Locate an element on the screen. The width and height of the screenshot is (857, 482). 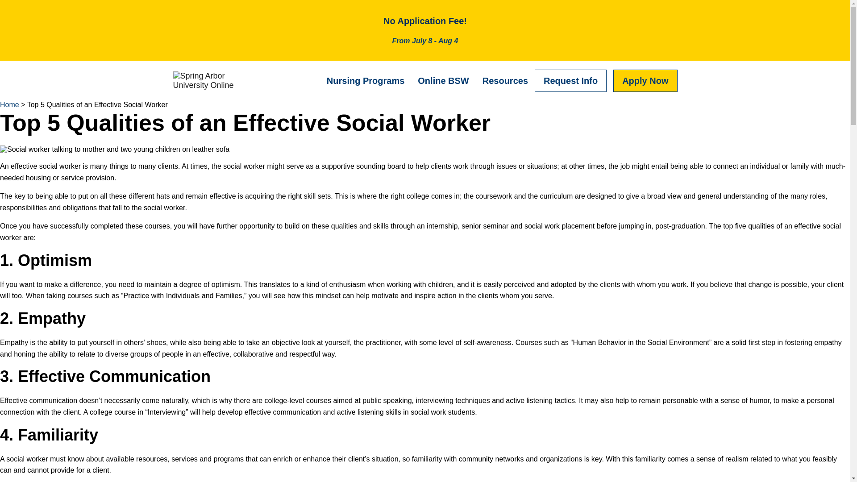
Request Info is located at coordinates (570, 80).